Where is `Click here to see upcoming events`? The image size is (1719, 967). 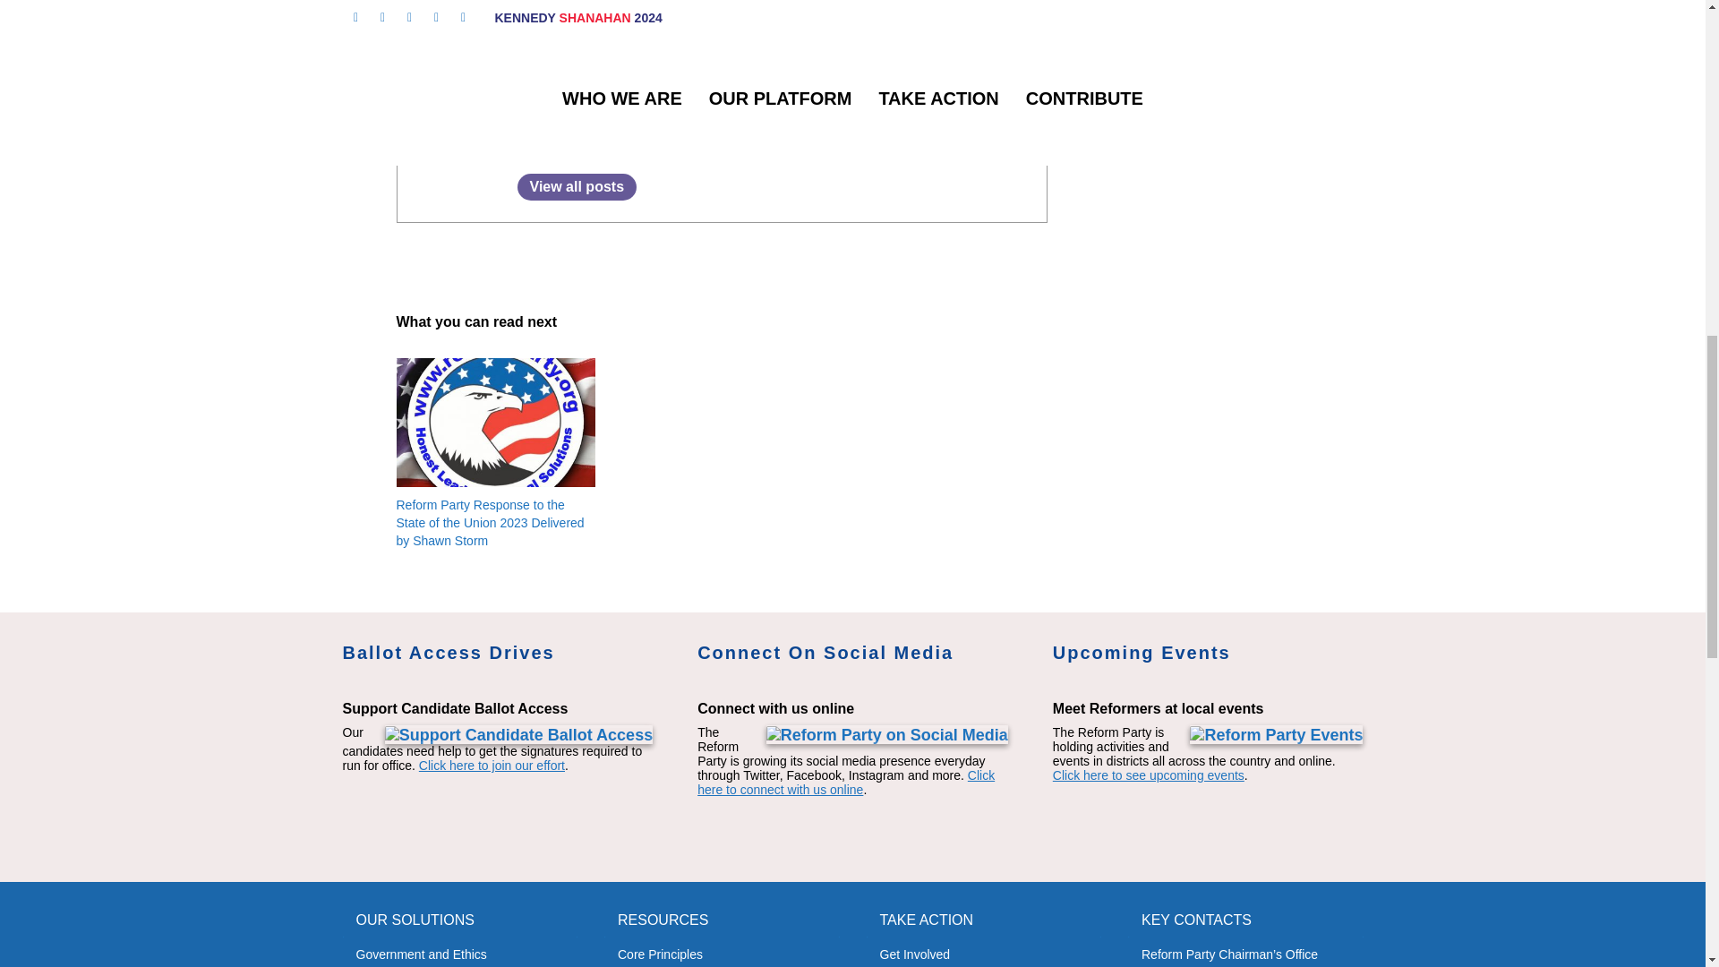 Click here to see upcoming events is located at coordinates (1148, 774).